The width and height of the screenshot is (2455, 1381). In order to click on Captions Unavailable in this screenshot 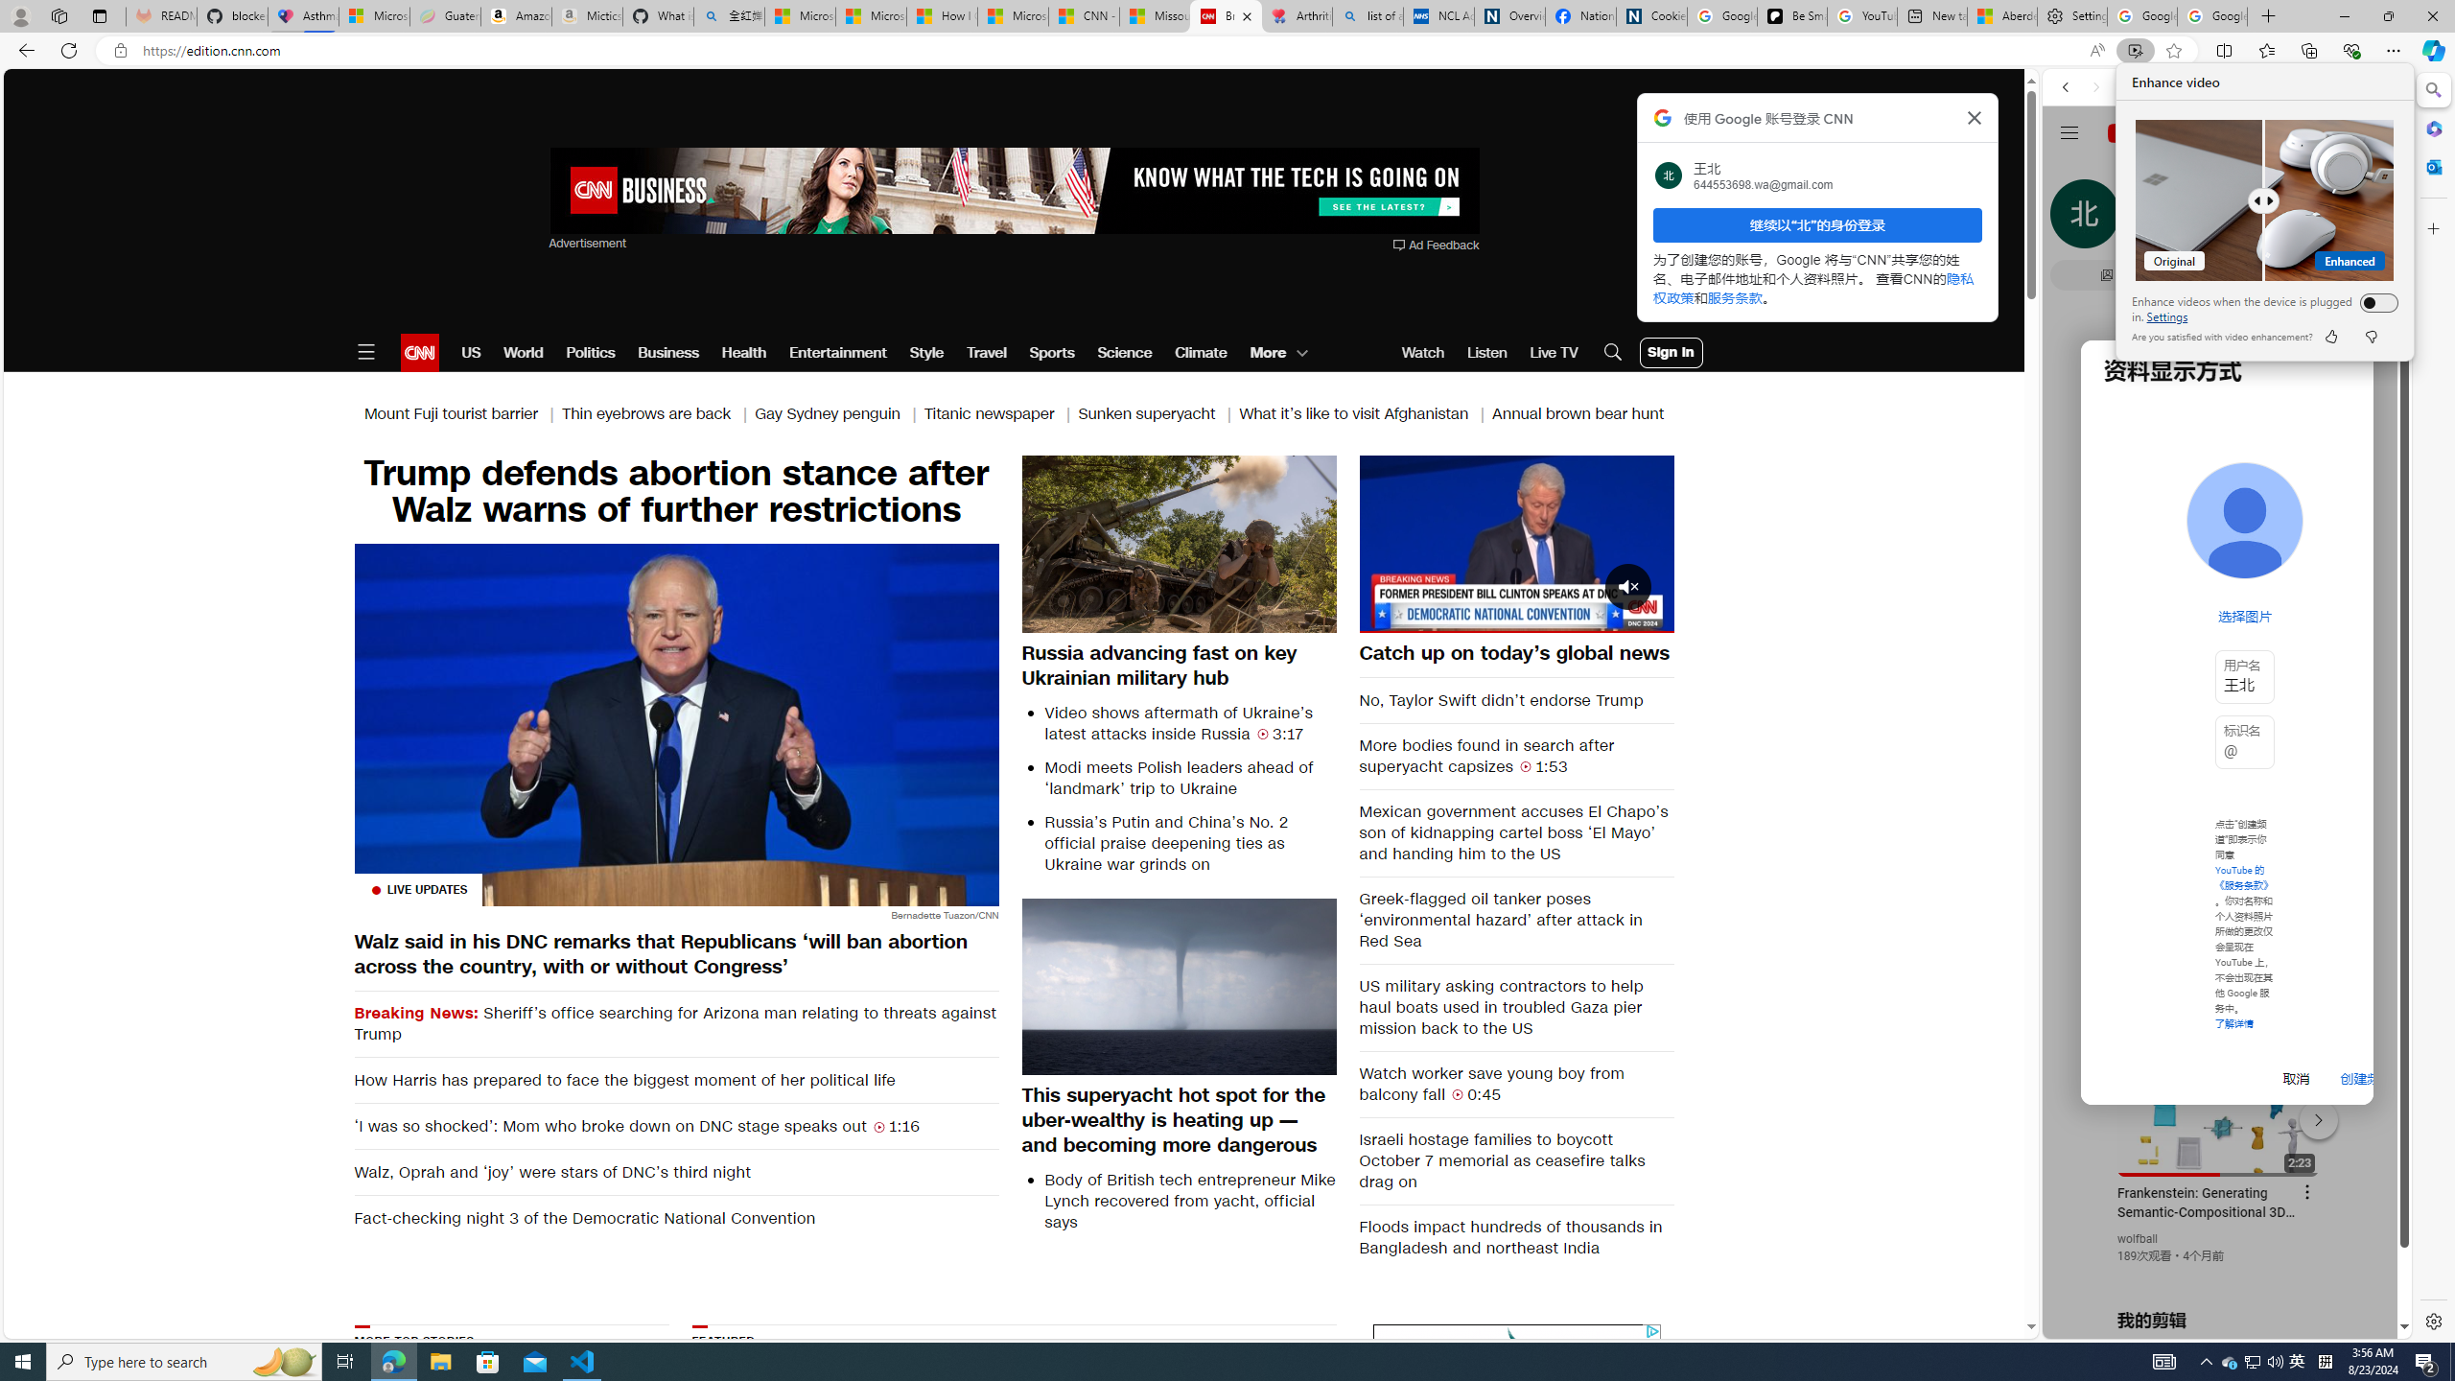, I will do `click(1563, 617)`.